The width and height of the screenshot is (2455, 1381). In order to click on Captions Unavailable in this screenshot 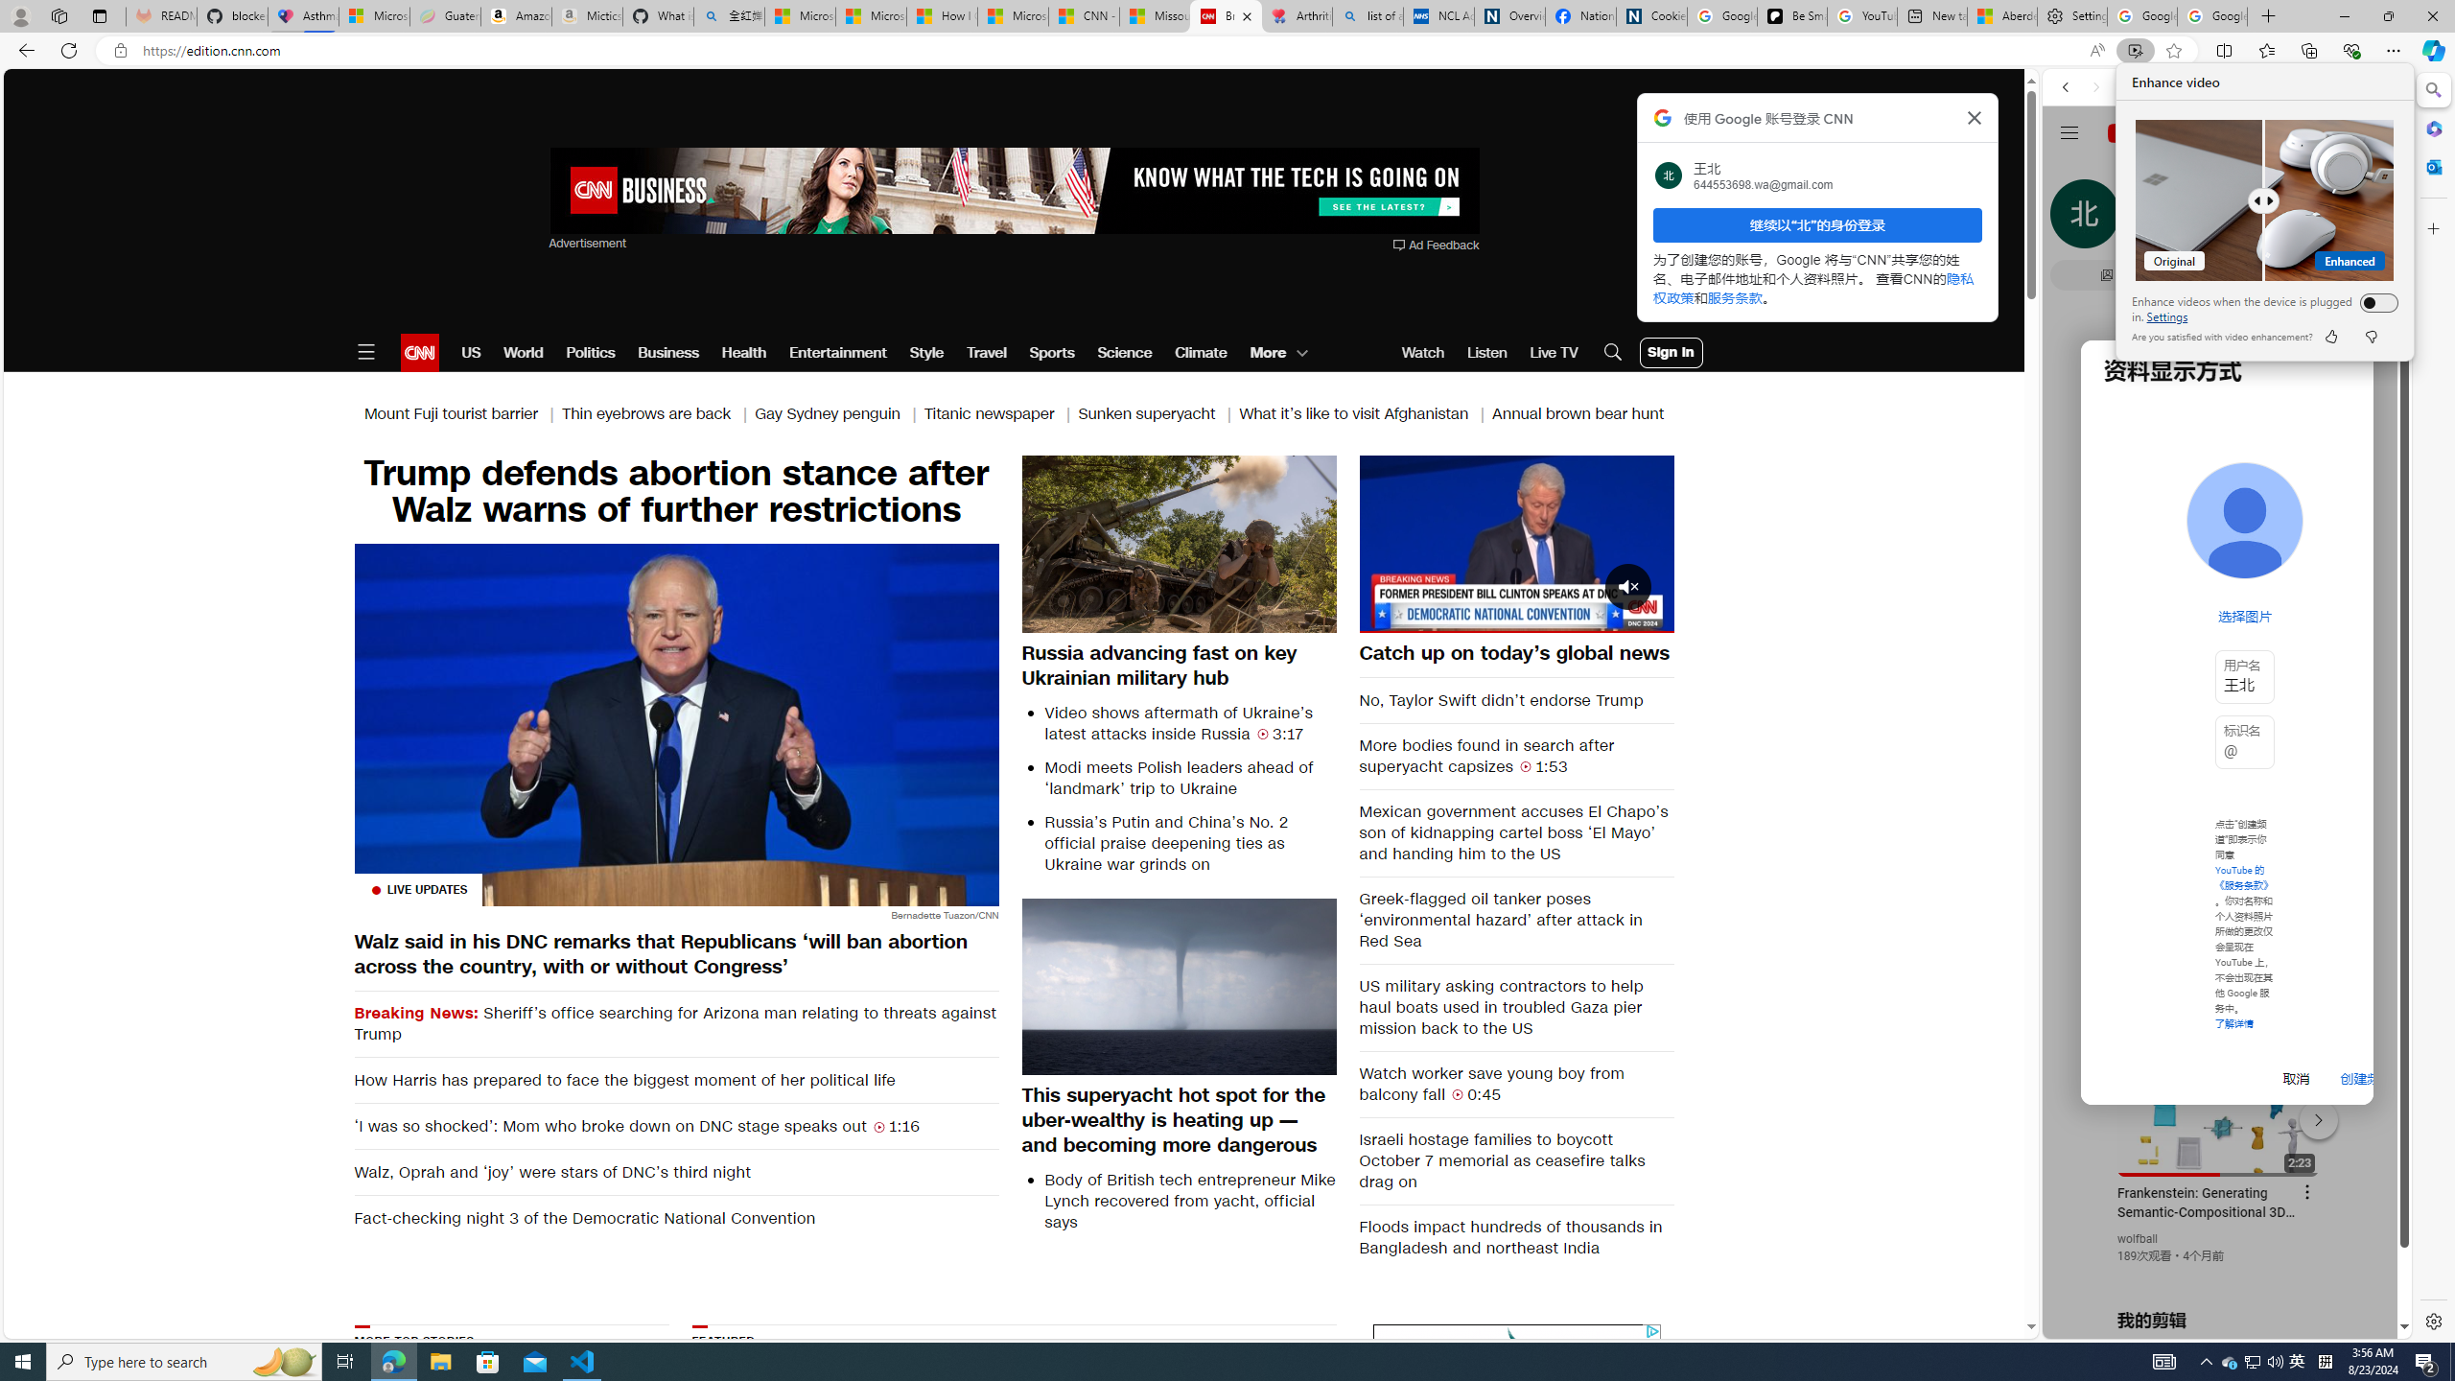, I will do `click(1563, 617)`.